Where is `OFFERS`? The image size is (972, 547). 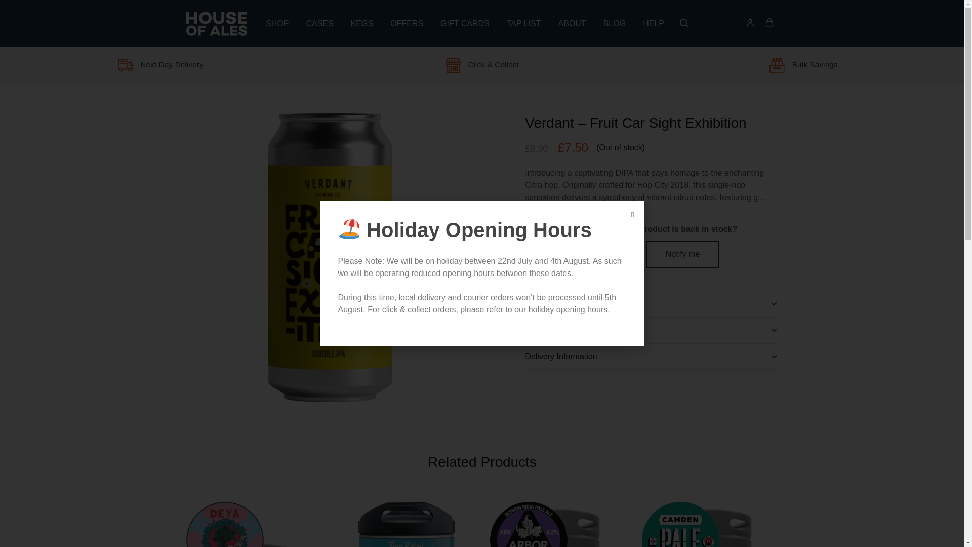 OFFERS is located at coordinates (407, 23).